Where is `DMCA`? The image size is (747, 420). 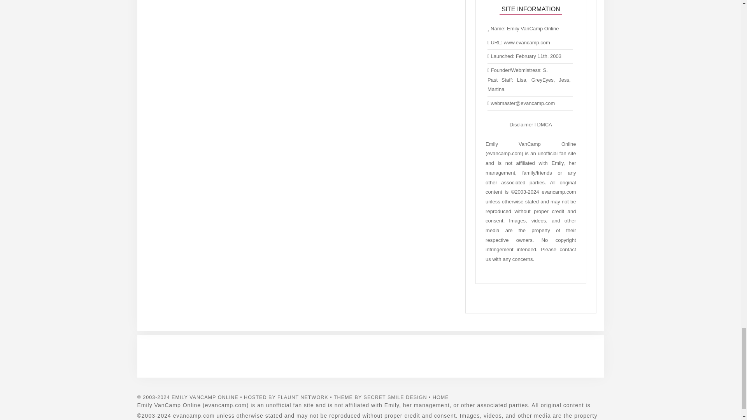
DMCA is located at coordinates (544, 124).